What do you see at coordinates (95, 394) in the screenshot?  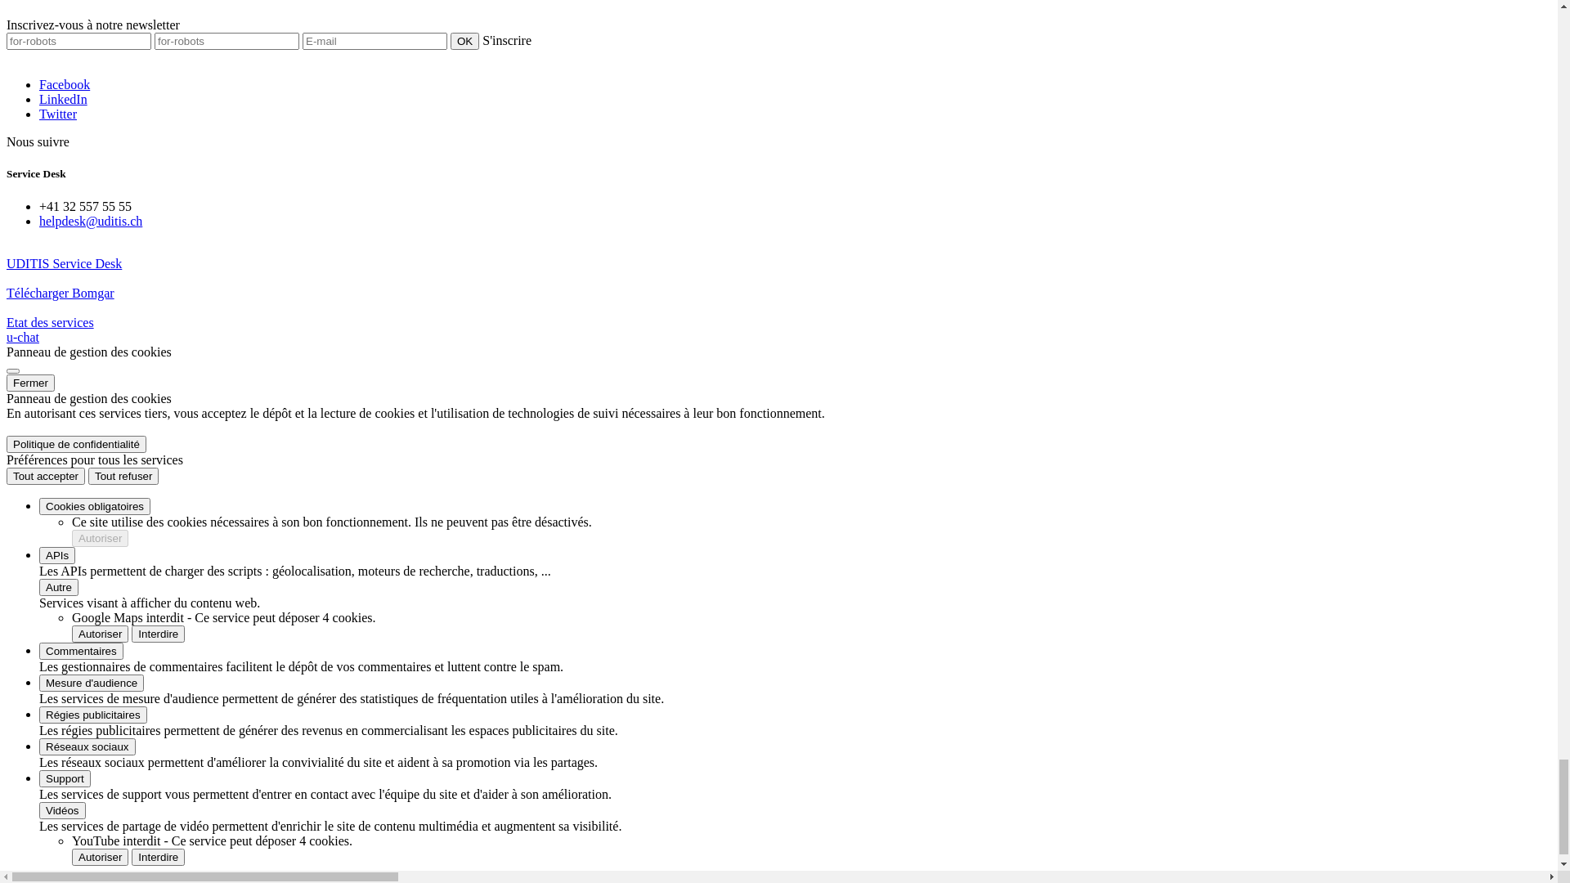 I see `Services & Solutions` at bounding box center [95, 394].